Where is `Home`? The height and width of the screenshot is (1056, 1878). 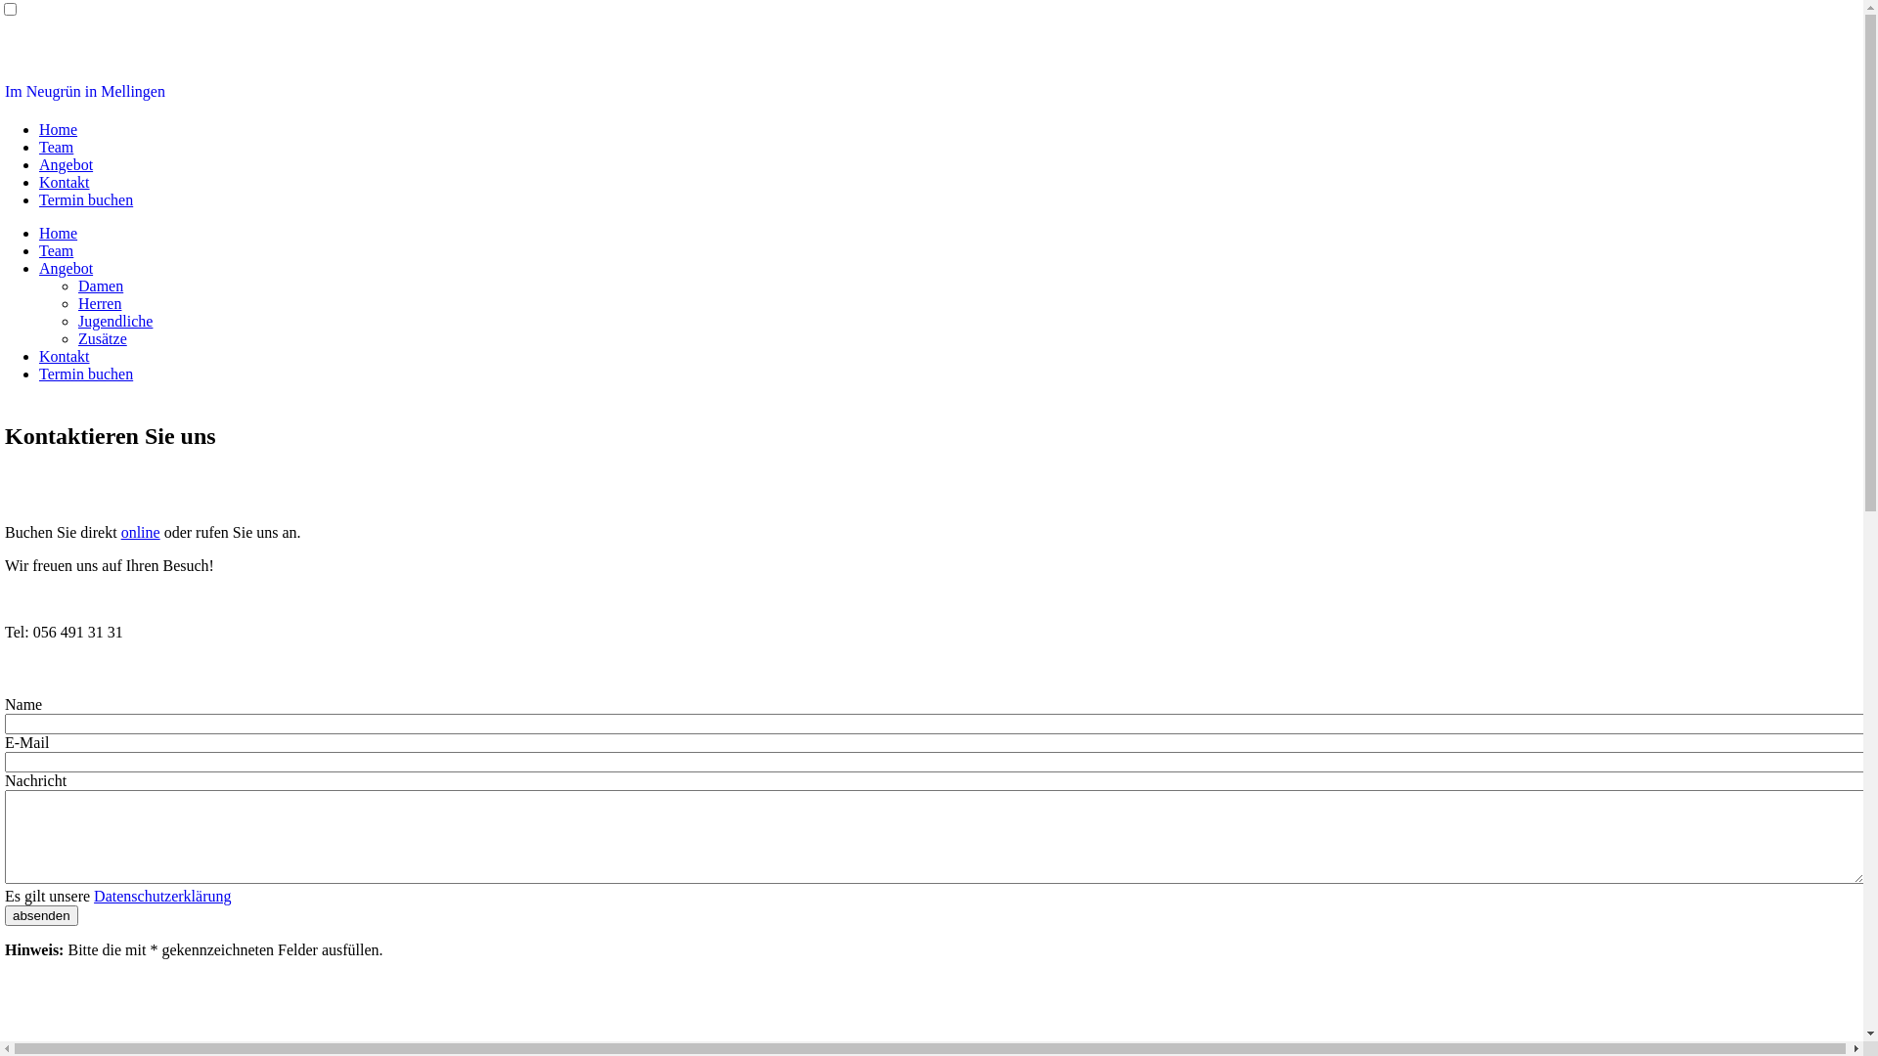 Home is located at coordinates (59, 129).